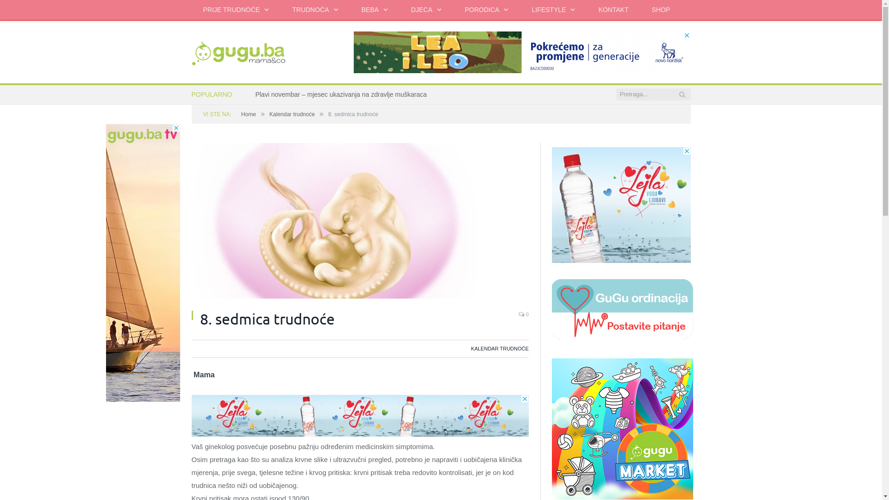 This screenshot has height=500, width=889. I want to click on GuGu mama&co., so click(239, 52).